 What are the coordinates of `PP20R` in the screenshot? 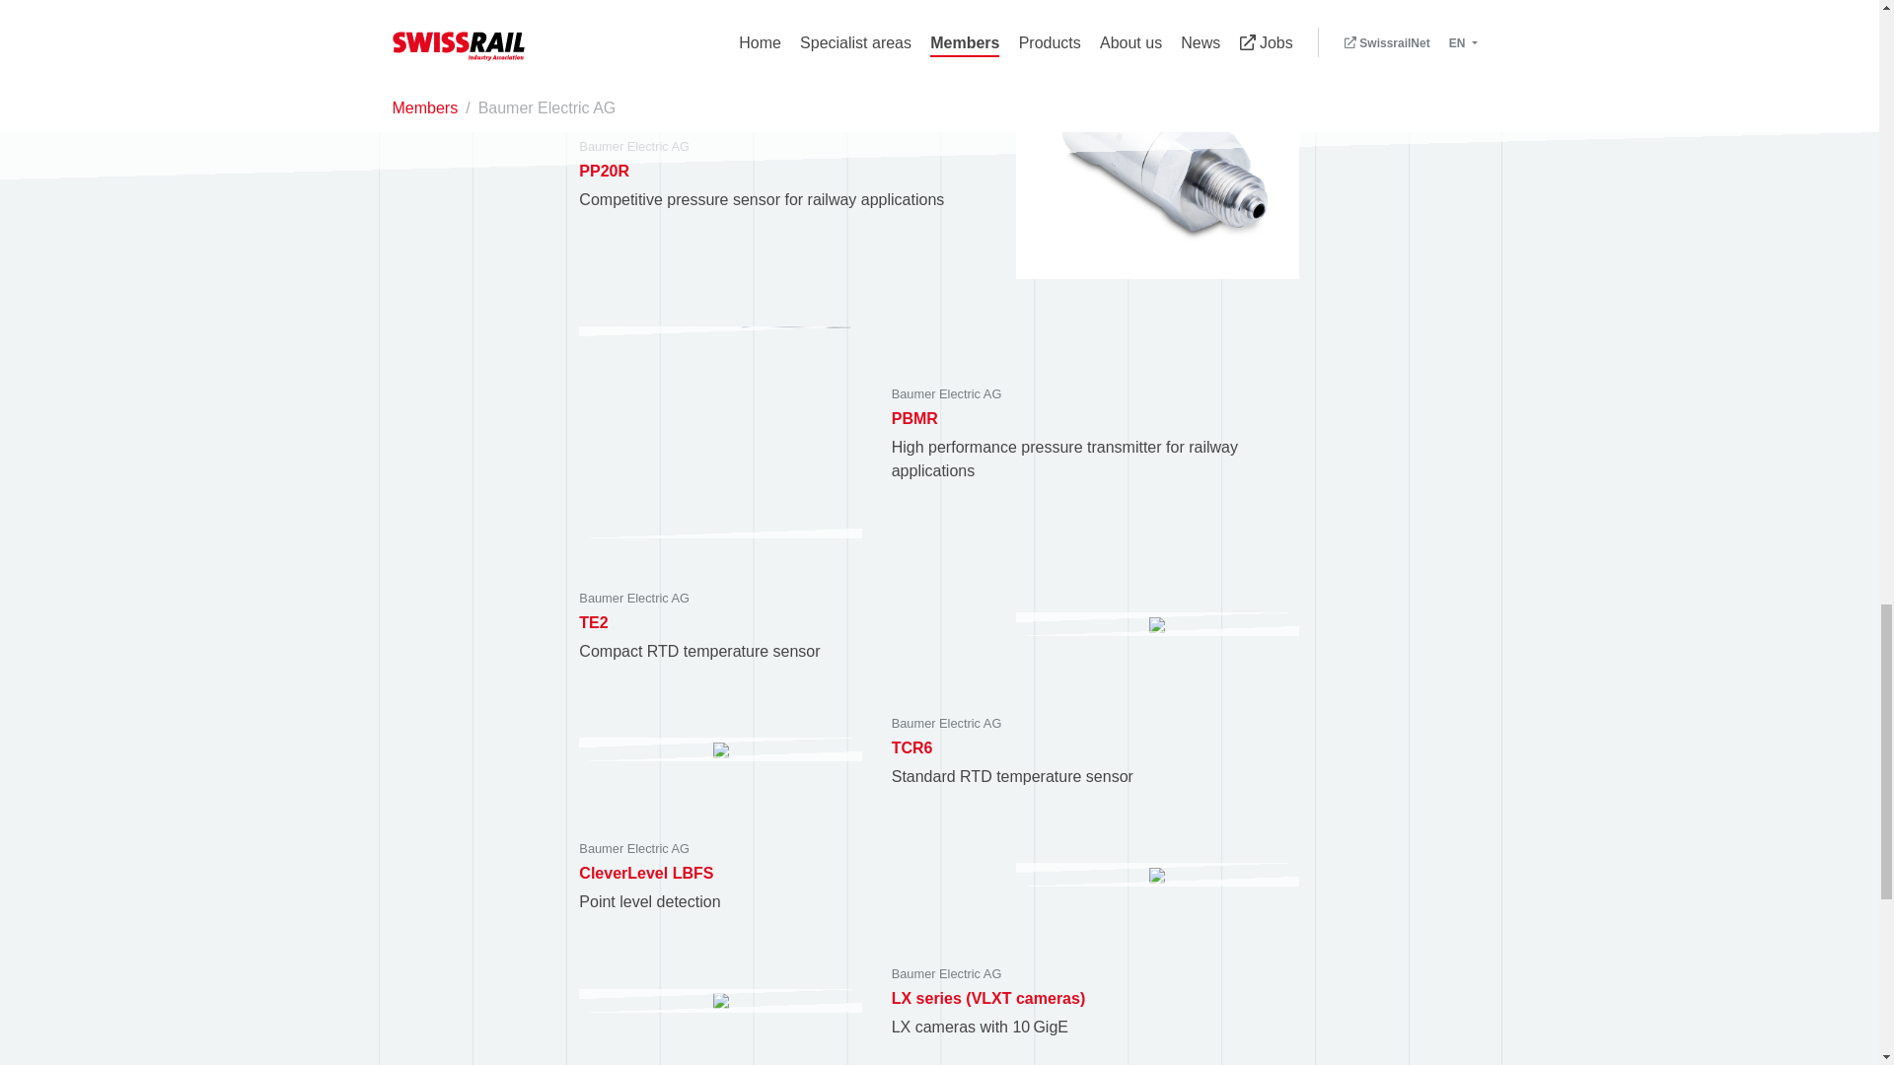 It's located at (604, 172).